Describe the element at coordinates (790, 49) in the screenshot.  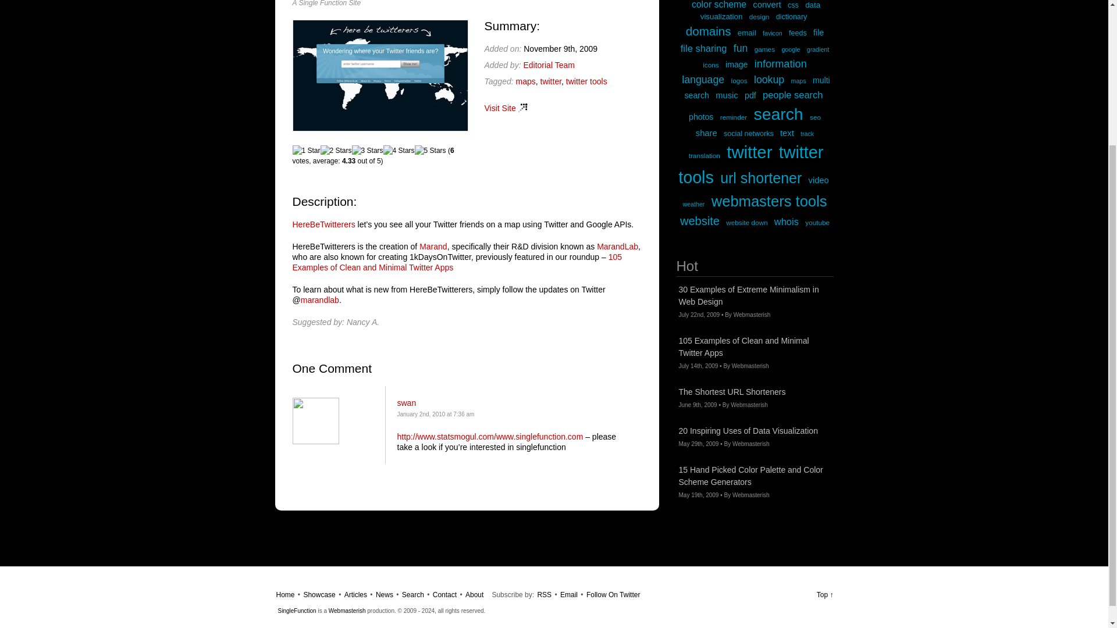
I see `google` at that location.